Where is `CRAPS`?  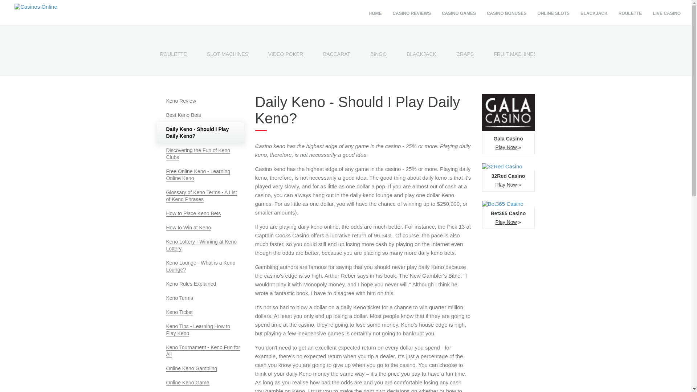
CRAPS is located at coordinates (465, 45).